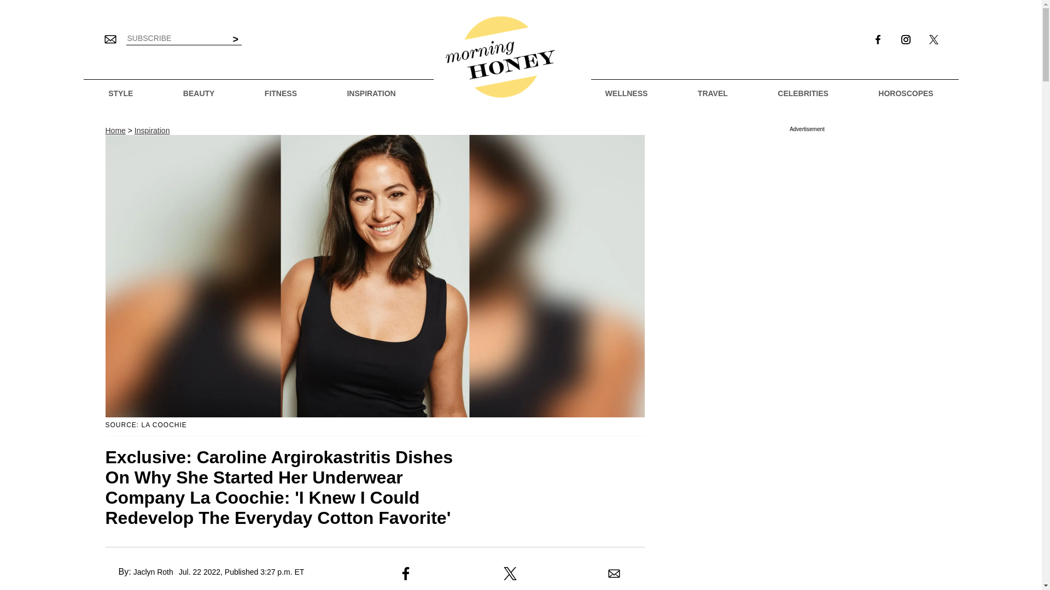  What do you see at coordinates (152, 131) in the screenshot?
I see `Inspiration` at bounding box center [152, 131].